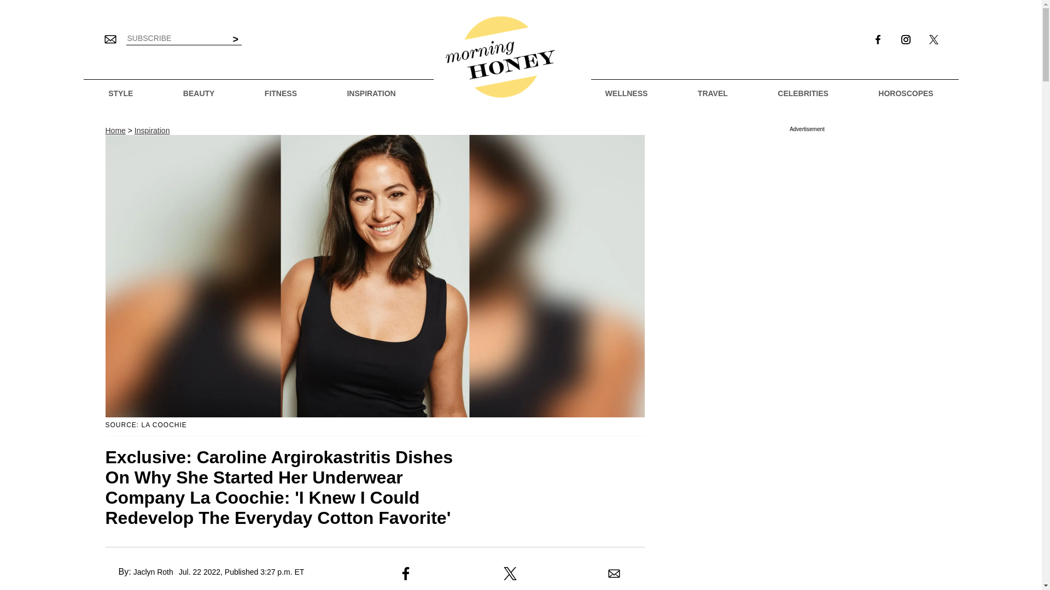  What do you see at coordinates (152, 131) in the screenshot?
I see `Inspiration` at bounding box center [152, 131].